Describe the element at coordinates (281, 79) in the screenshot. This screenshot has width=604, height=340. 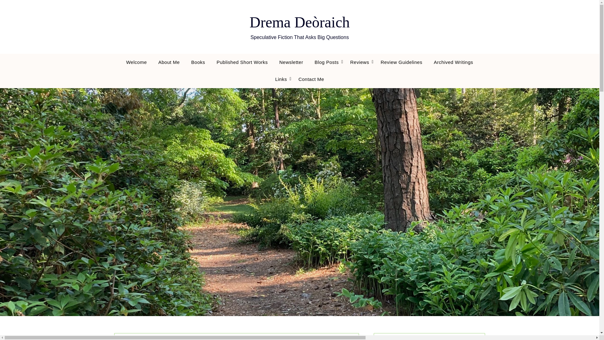
I see `Links` at that location.